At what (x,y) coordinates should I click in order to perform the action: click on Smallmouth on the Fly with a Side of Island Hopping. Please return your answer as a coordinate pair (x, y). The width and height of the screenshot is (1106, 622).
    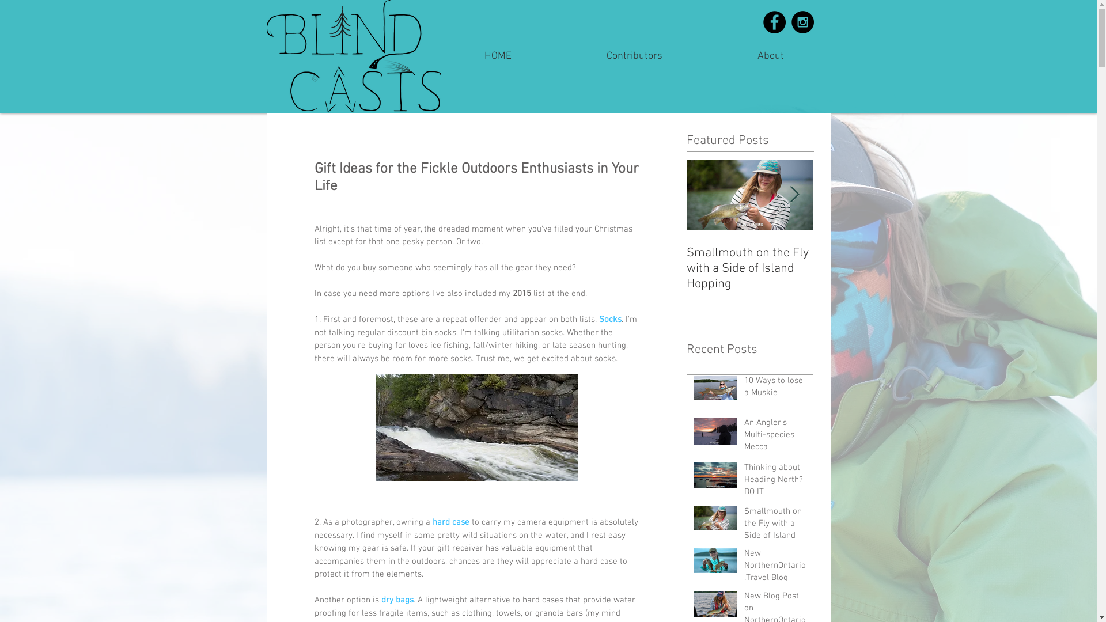
    Looking at the image, I should click on (750, 268).